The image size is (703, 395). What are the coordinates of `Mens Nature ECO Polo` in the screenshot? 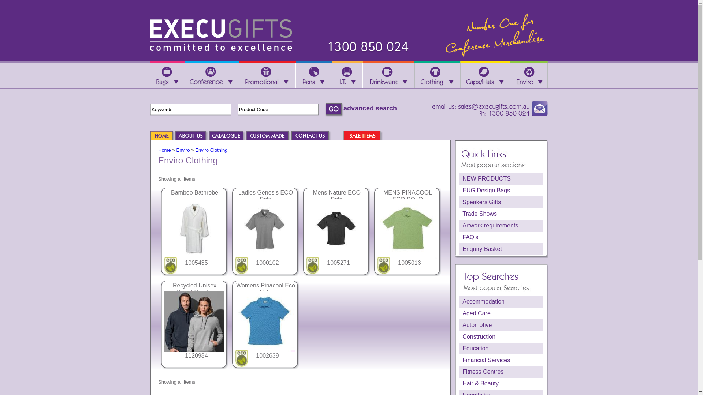 It's located at (337, 196).